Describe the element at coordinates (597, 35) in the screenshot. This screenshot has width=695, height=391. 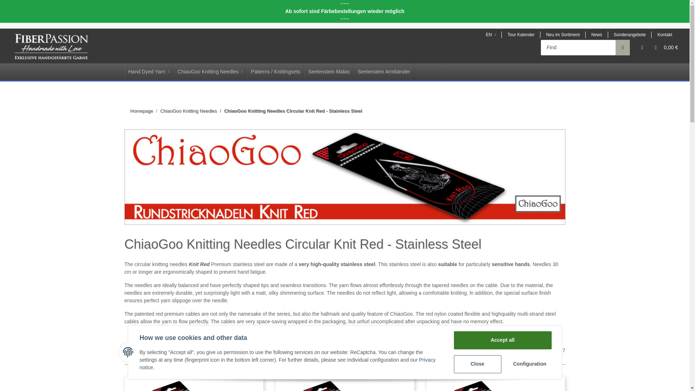
I see `News` at that location.